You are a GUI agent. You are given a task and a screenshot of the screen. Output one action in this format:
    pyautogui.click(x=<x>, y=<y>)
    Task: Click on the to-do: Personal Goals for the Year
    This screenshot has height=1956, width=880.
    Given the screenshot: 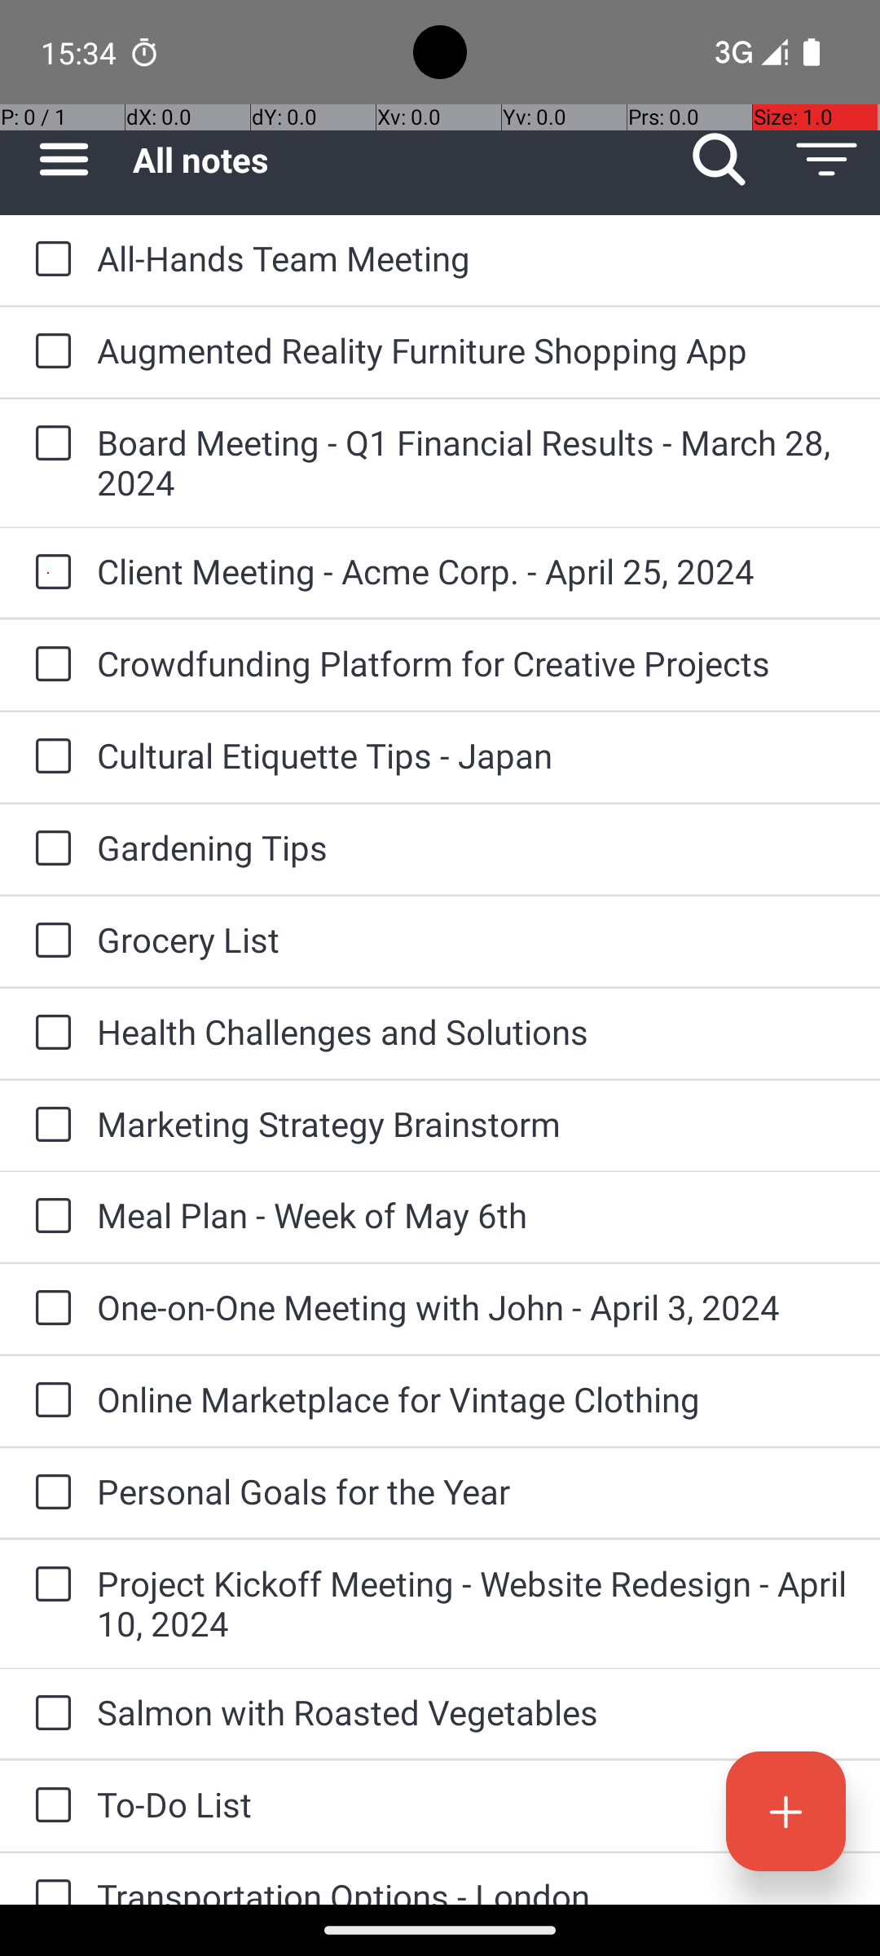 What is the action you would take?
    pyautogui.click(x=49, y=1493)
    